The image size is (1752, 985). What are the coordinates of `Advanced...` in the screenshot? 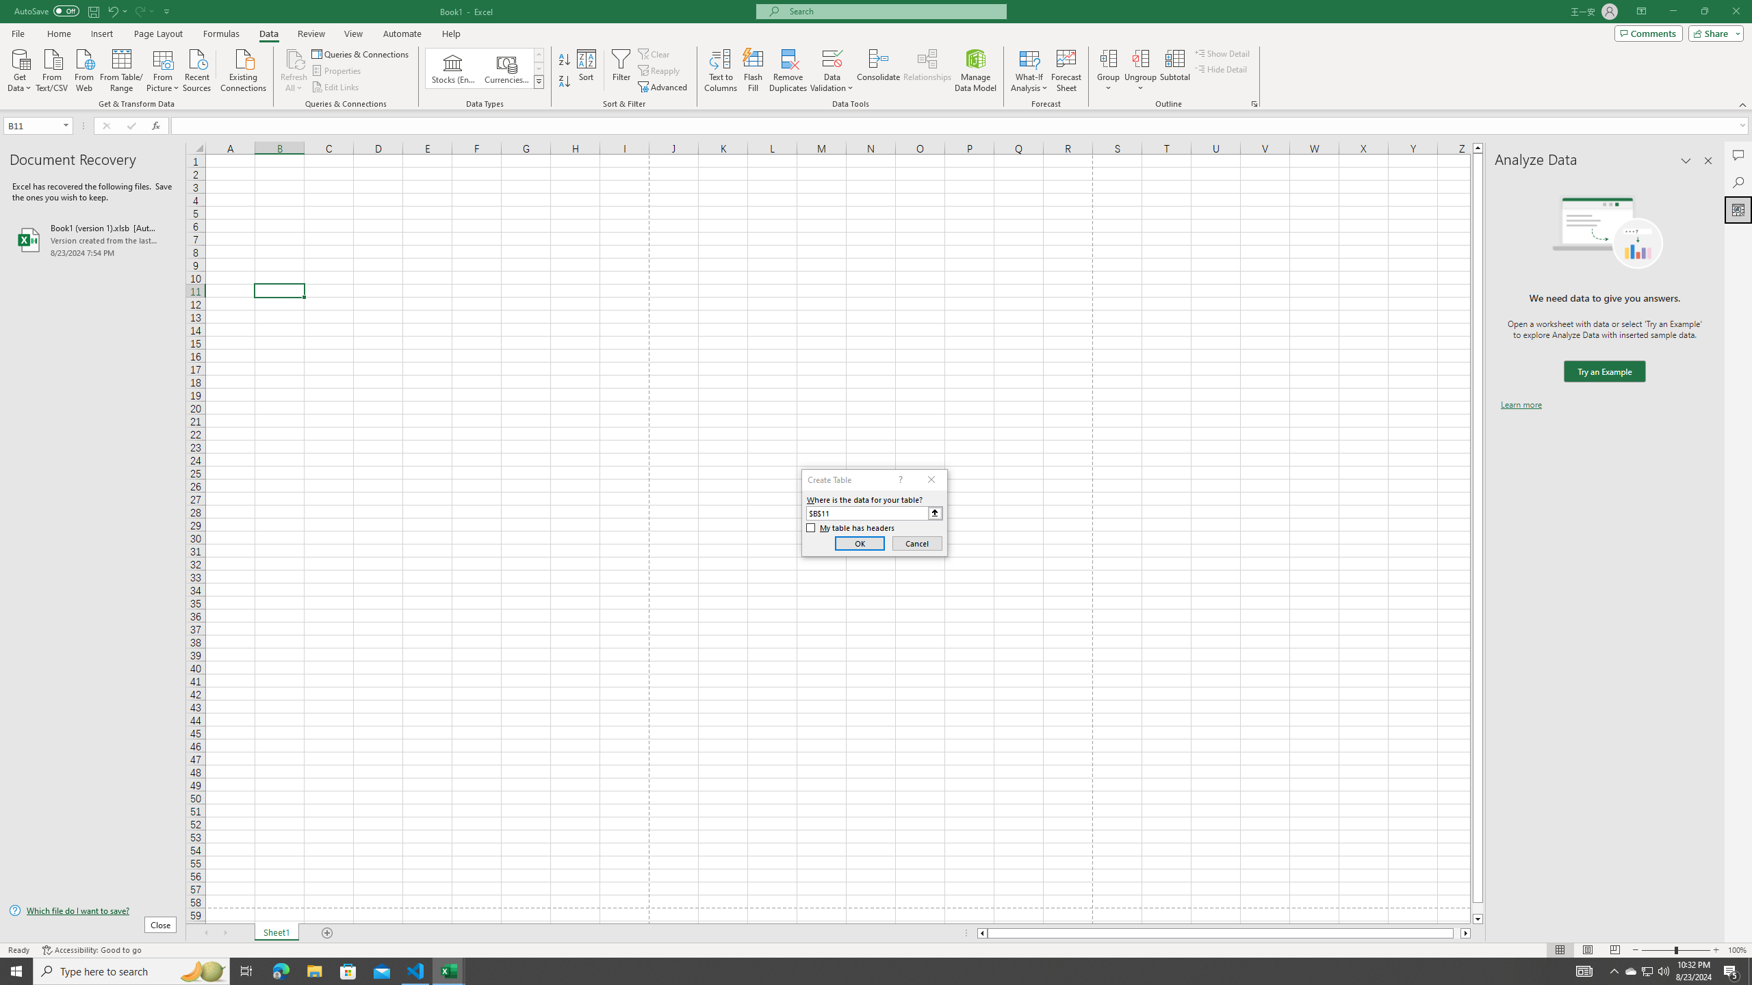 It's located at (664, 88).